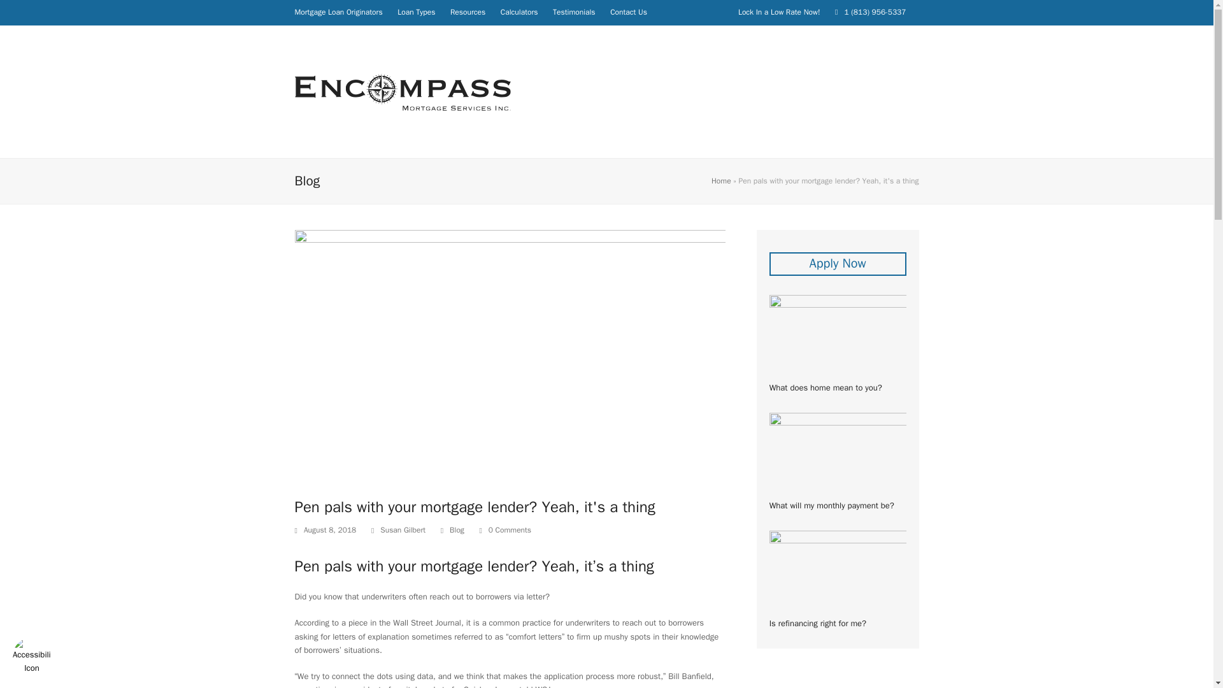 Image resolution: width=1223 pixels, height=688 pixels. What do you see at coordinates (721, 181) in the screenshot?
I see `Home` at bounding box center [721, 181].